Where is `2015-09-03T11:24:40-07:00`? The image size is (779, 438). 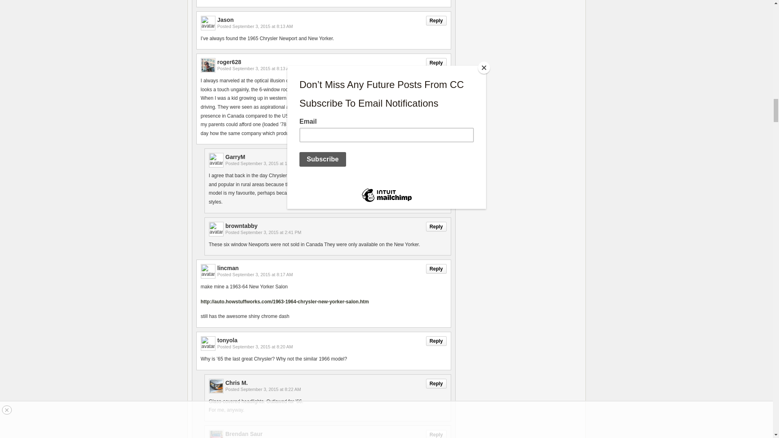
2015-09-03T11:24:40-07:00 is located at coordinates (272, 163).